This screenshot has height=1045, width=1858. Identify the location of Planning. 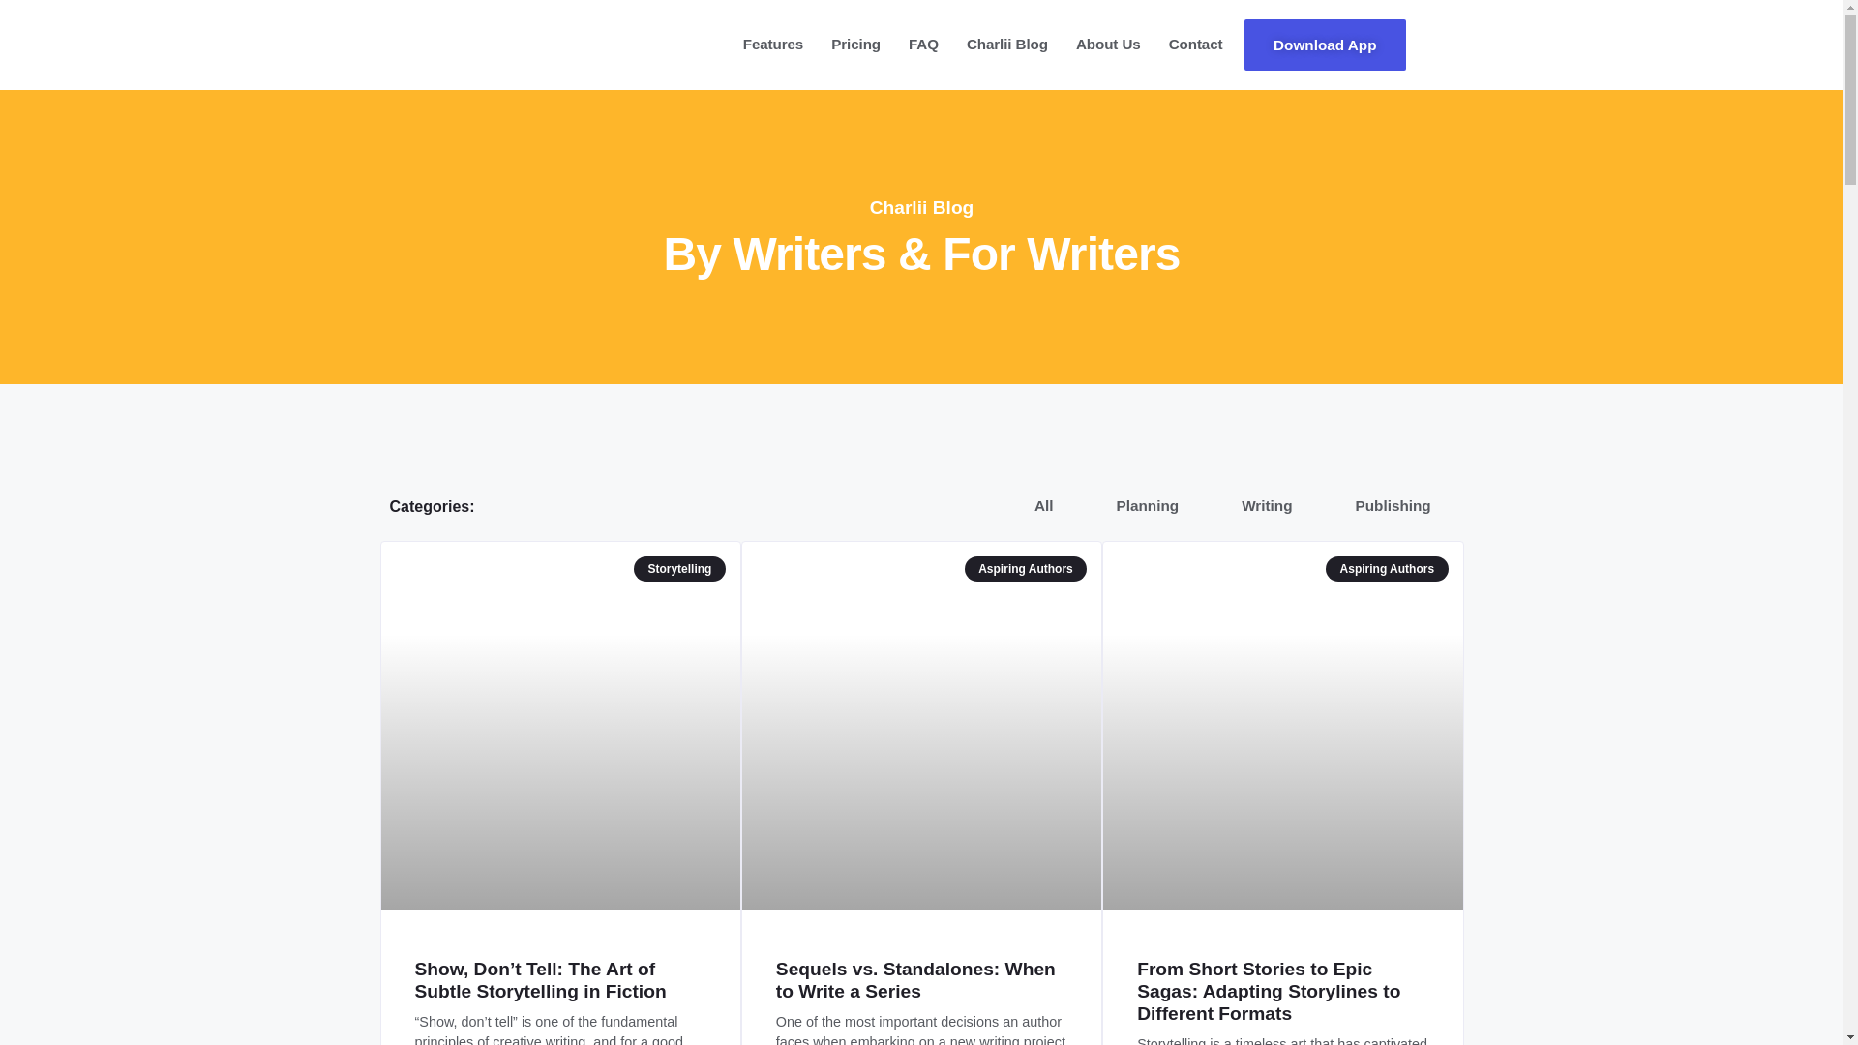
(1148, 505).